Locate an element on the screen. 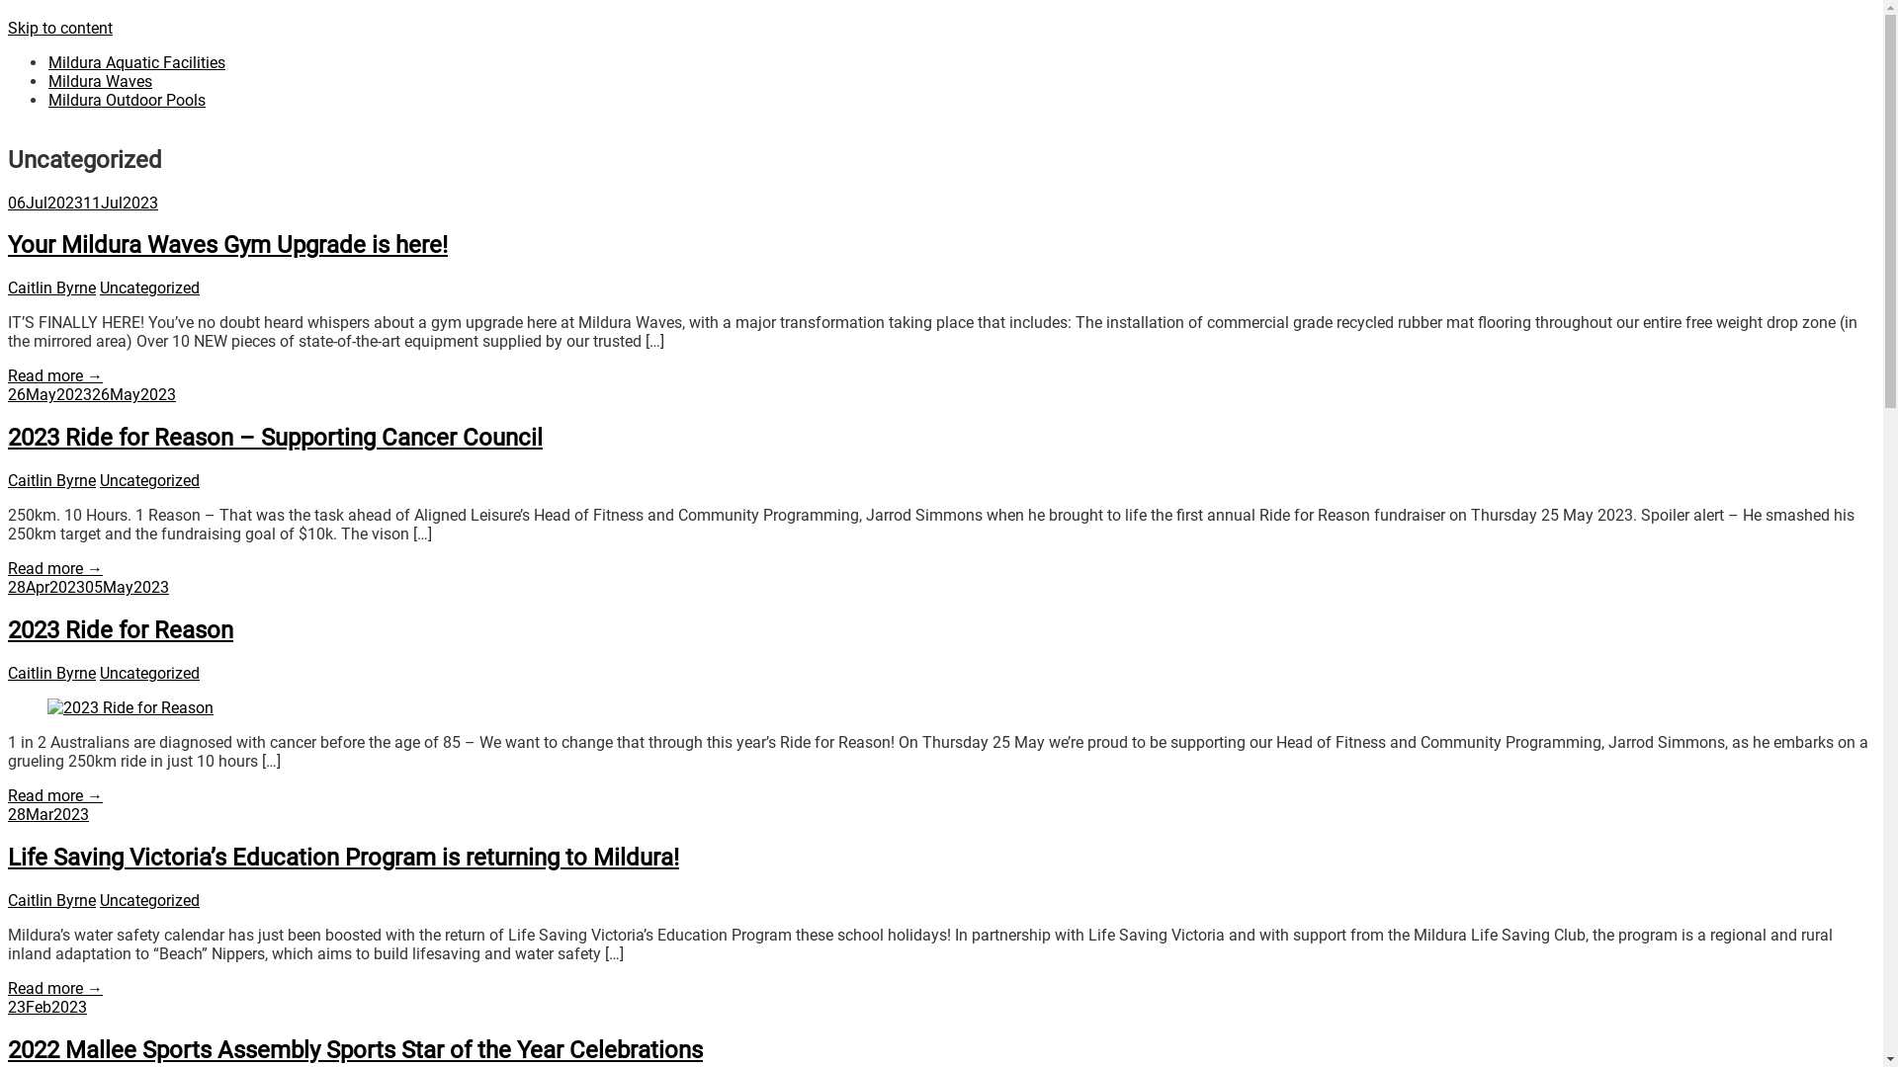 The height and width of the screenshot is (1067, 1898). Caitlin Byrne is located at coordinates (51, 288).